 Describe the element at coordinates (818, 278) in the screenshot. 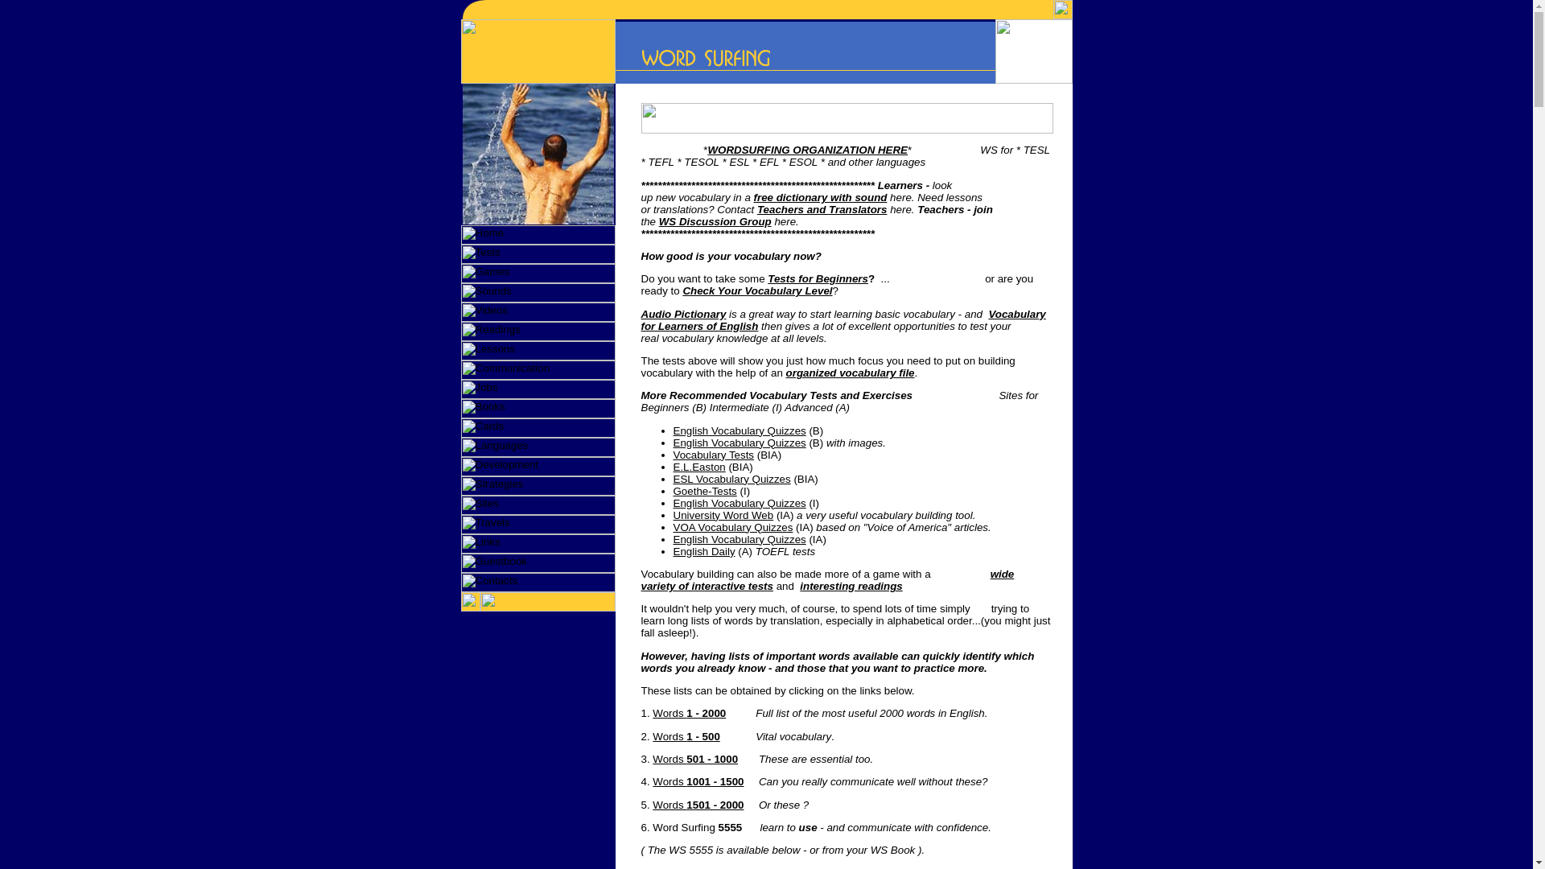

I see `Tests for Beginners` at that location.